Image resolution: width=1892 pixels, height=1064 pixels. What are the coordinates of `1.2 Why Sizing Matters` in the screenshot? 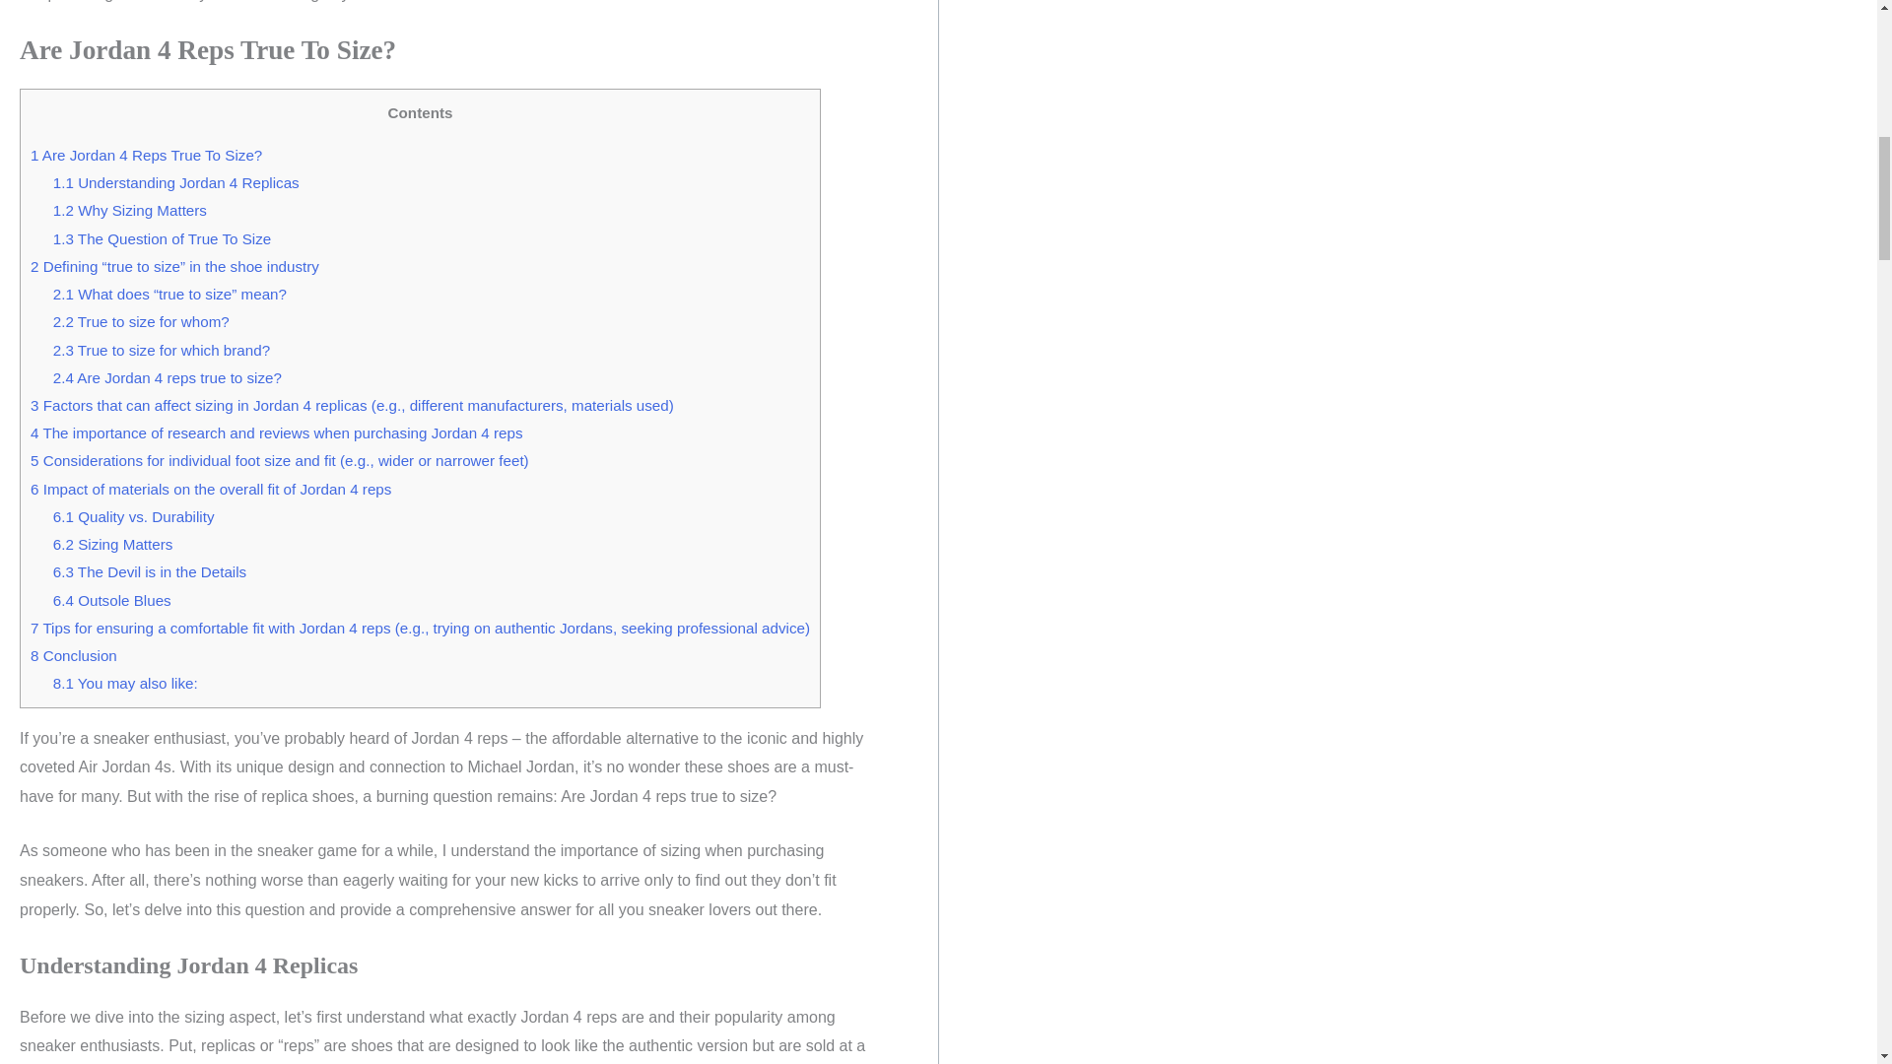 It's located at (129, 211).